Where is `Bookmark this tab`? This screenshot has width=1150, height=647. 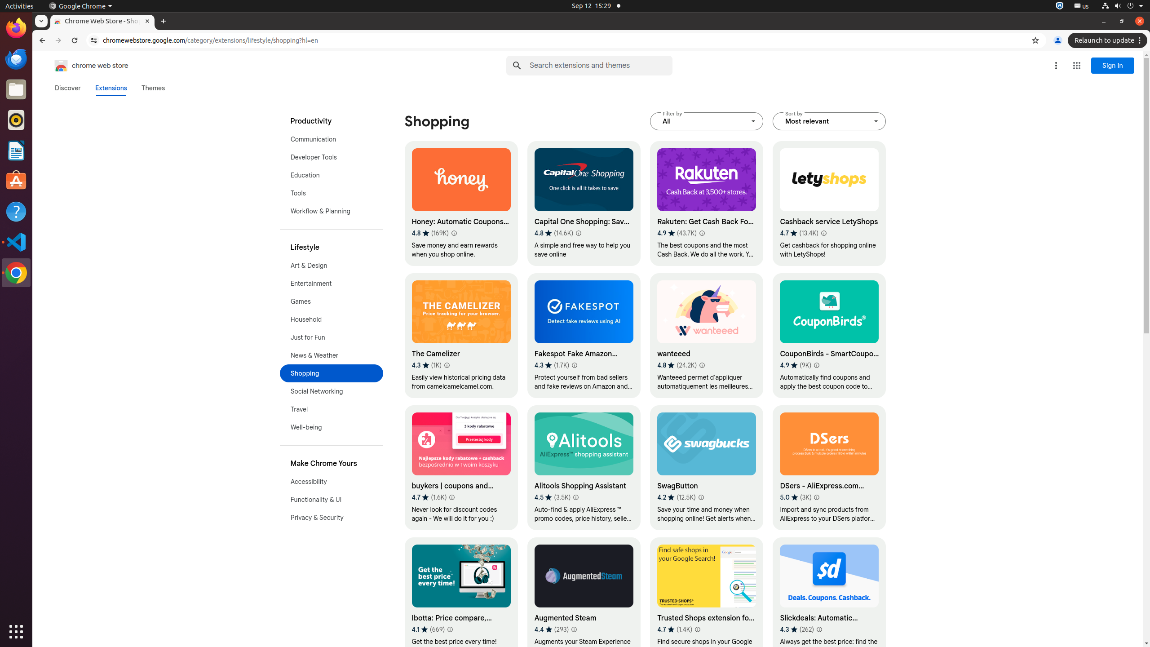
Bookmark this tab is located at coordinates (1035, 40).